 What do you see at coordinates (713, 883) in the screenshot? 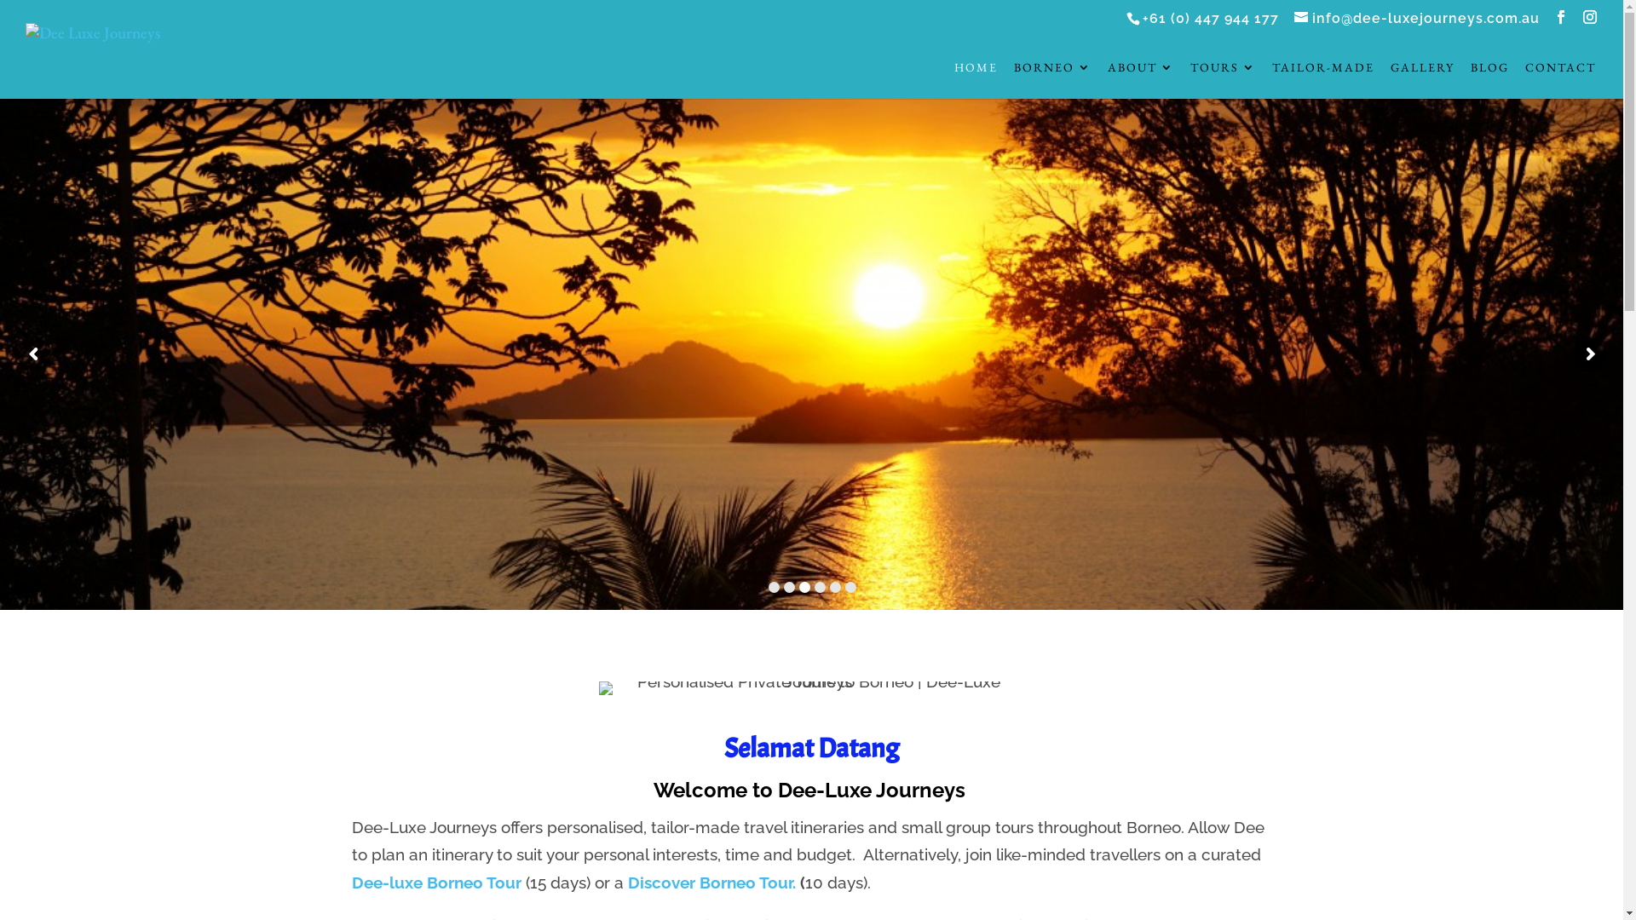
I see `Discover Borneo Tour. ` at bounding box center [713, 883].